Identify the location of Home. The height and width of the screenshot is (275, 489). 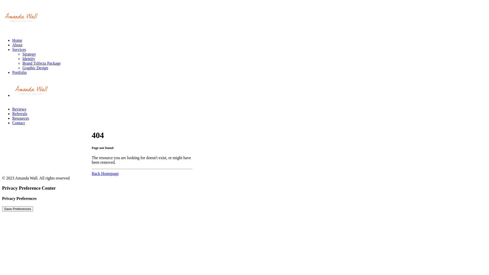
(17, 40).